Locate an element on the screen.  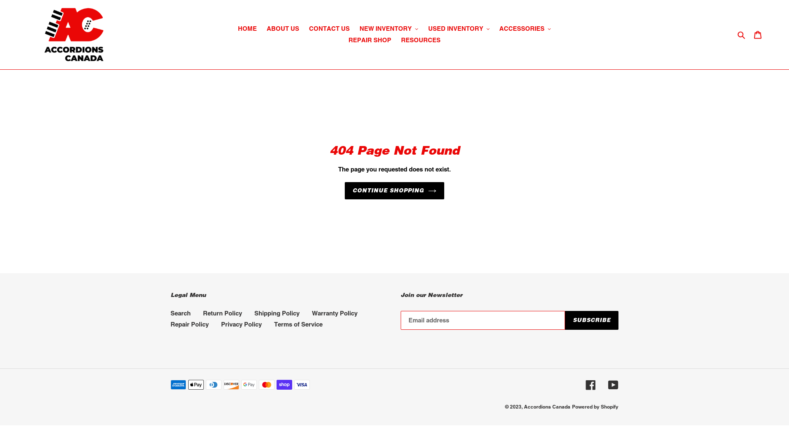
Repair Policy is located at coordinates (190, 324).